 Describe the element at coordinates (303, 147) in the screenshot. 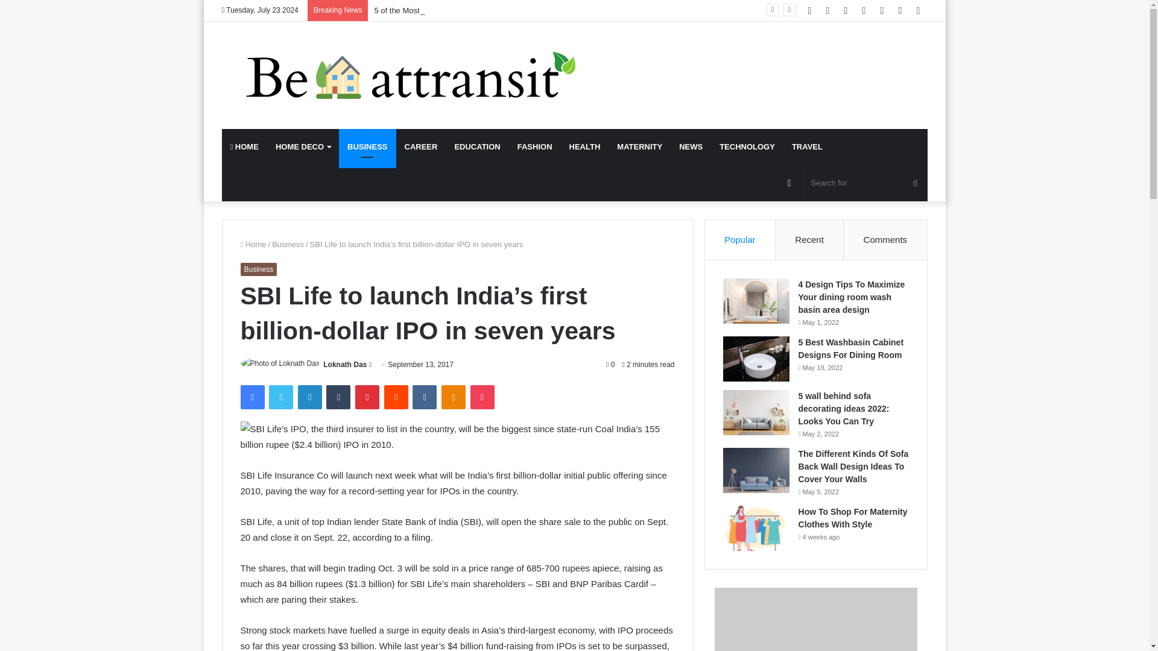

I see `HOME DECO` at that location.